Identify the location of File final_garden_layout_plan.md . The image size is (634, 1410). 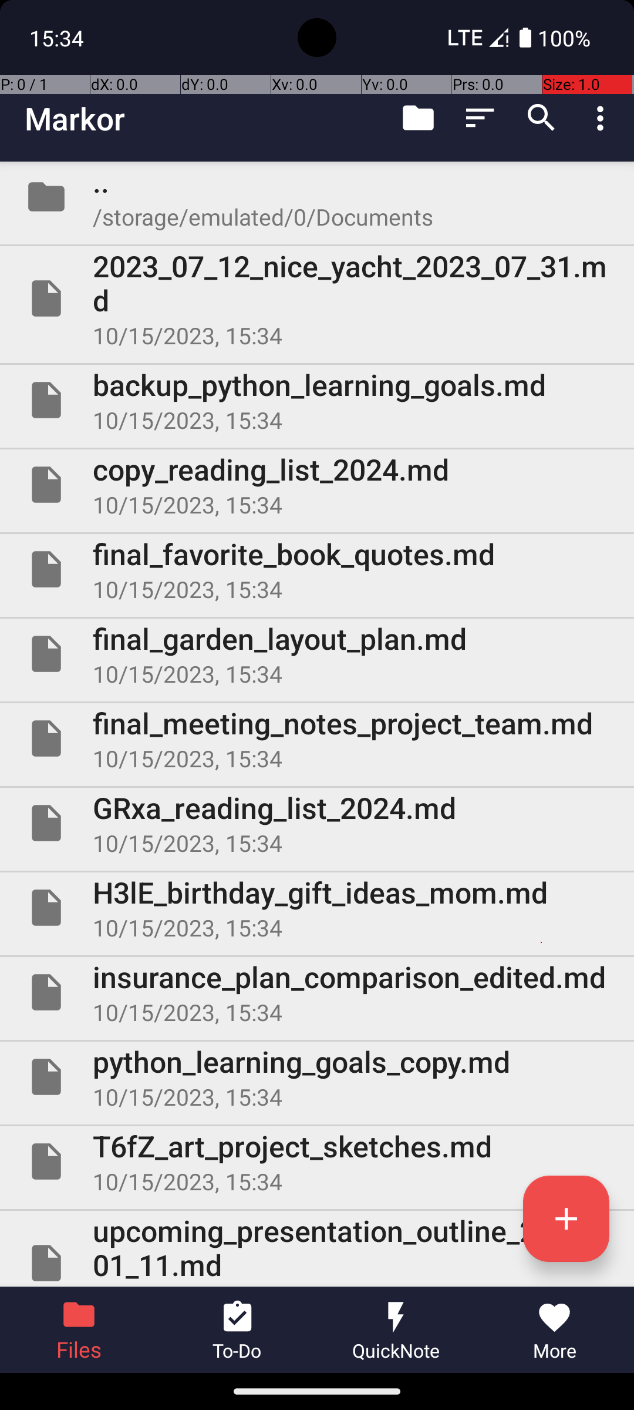
(317, 654).